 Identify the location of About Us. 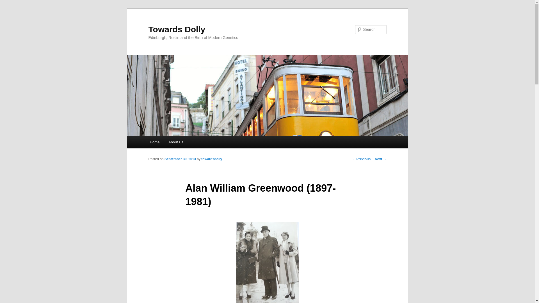
(176, 142).